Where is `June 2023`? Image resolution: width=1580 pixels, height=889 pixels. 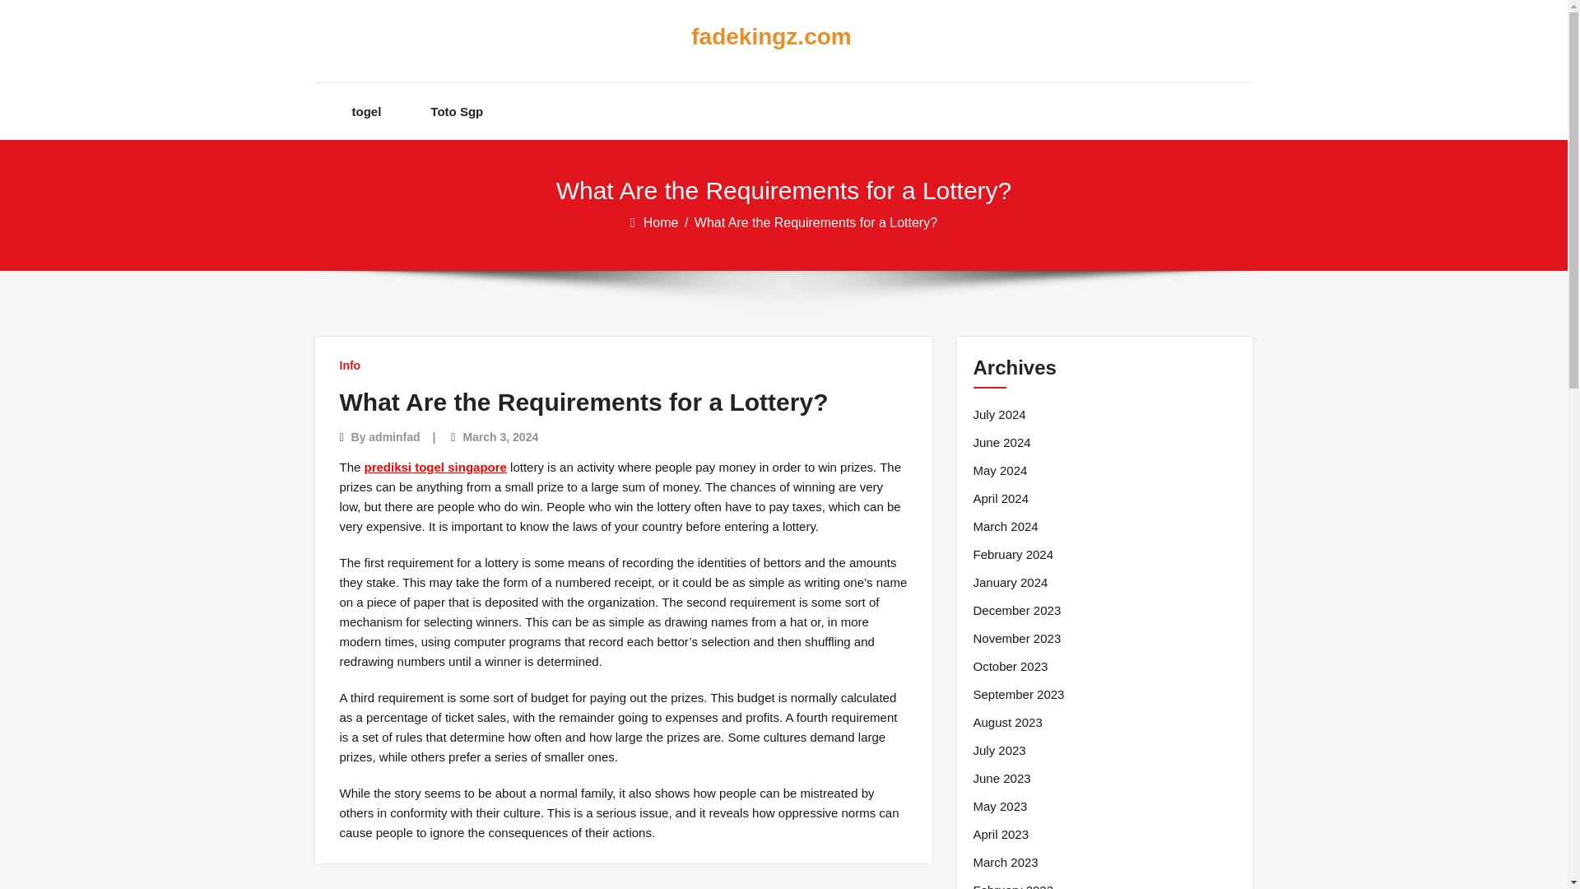 June 2023 is located at coordinates (1001, 779).